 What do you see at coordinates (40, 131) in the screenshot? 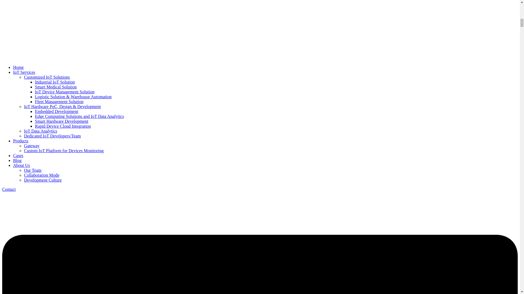
I see `IoT Data Analytics` at bounding box center [40, 131].